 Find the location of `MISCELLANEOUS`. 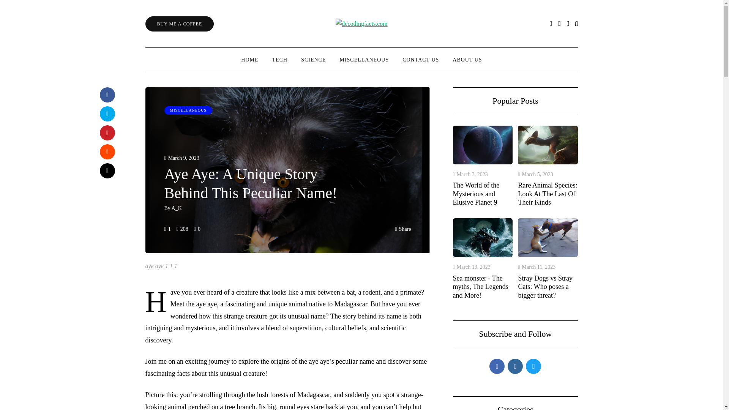

MISCELLANEOUS is located at coordinates (364, 60).